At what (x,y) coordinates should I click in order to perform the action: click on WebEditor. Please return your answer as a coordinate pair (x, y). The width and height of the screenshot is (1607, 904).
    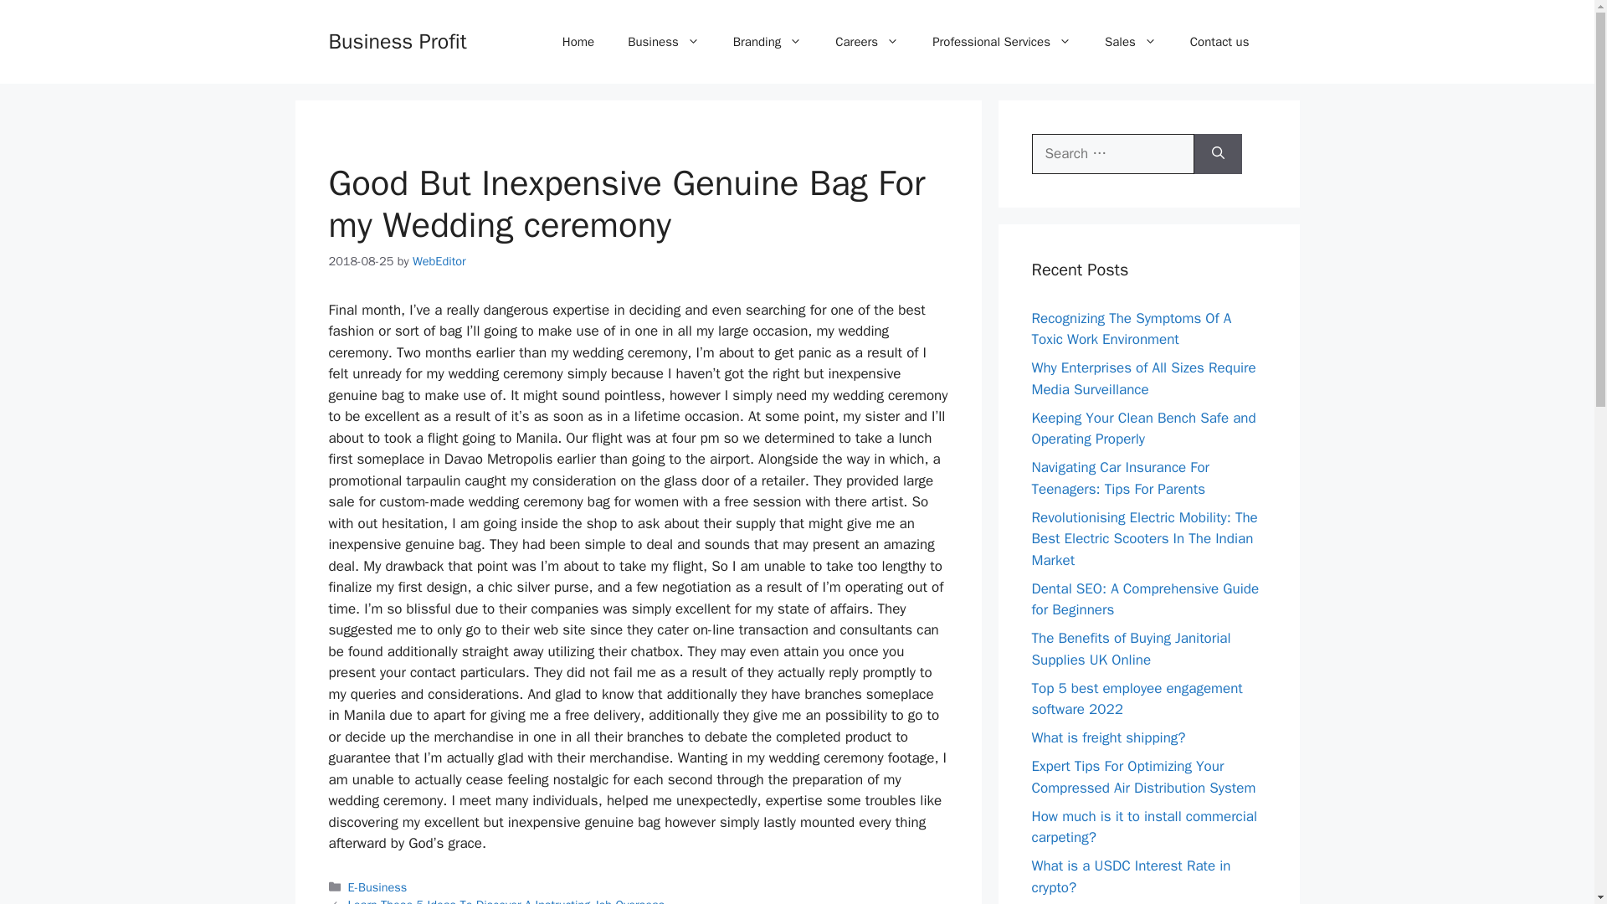
    Looking at the image, I should click on (439, 261).